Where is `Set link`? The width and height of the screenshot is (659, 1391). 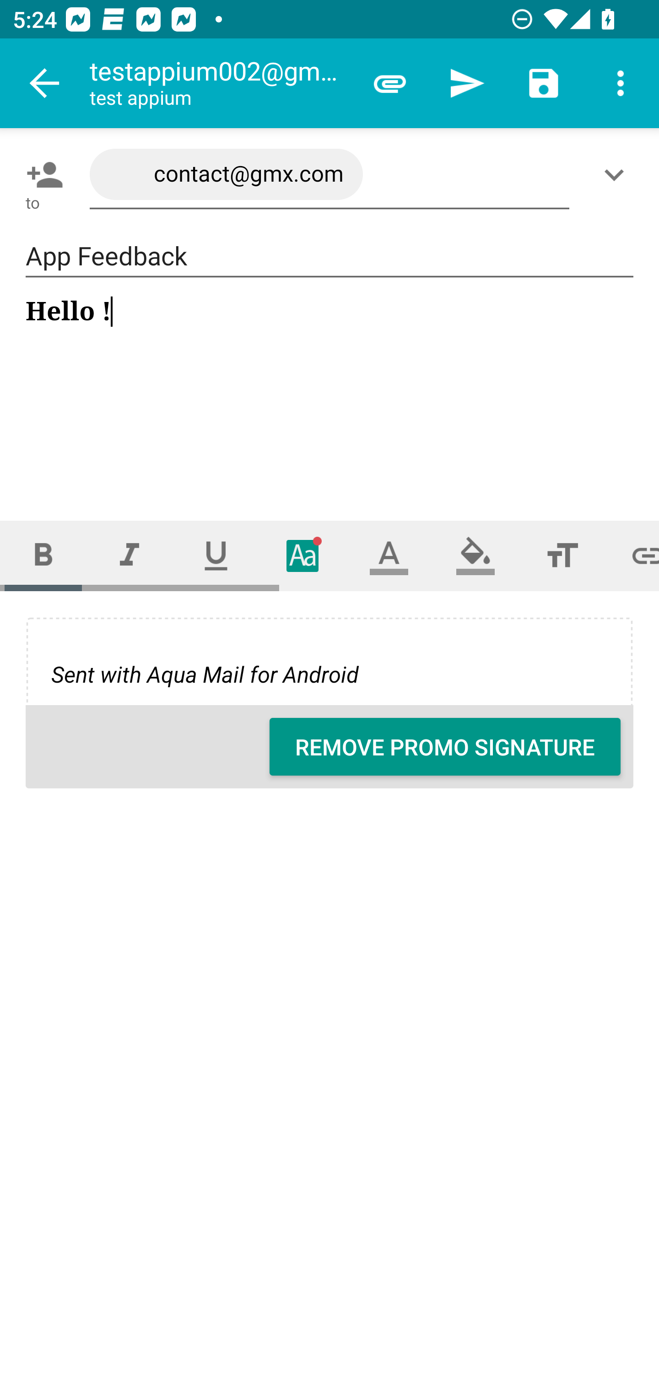 Set link is located at coordinates (632, 555).